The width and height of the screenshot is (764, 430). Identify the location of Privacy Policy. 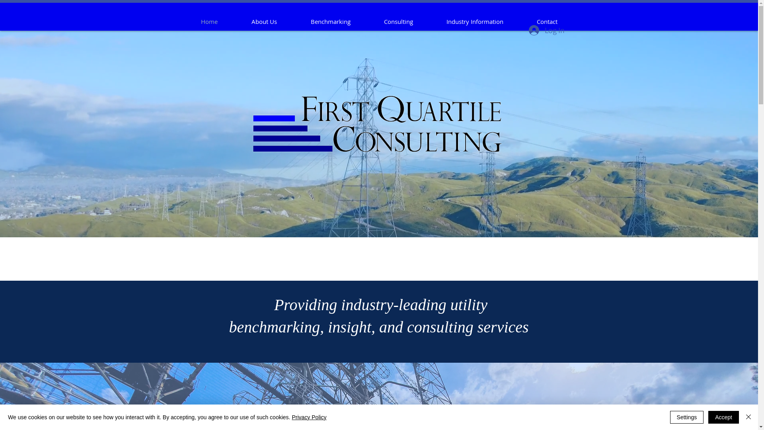
(309, 417).